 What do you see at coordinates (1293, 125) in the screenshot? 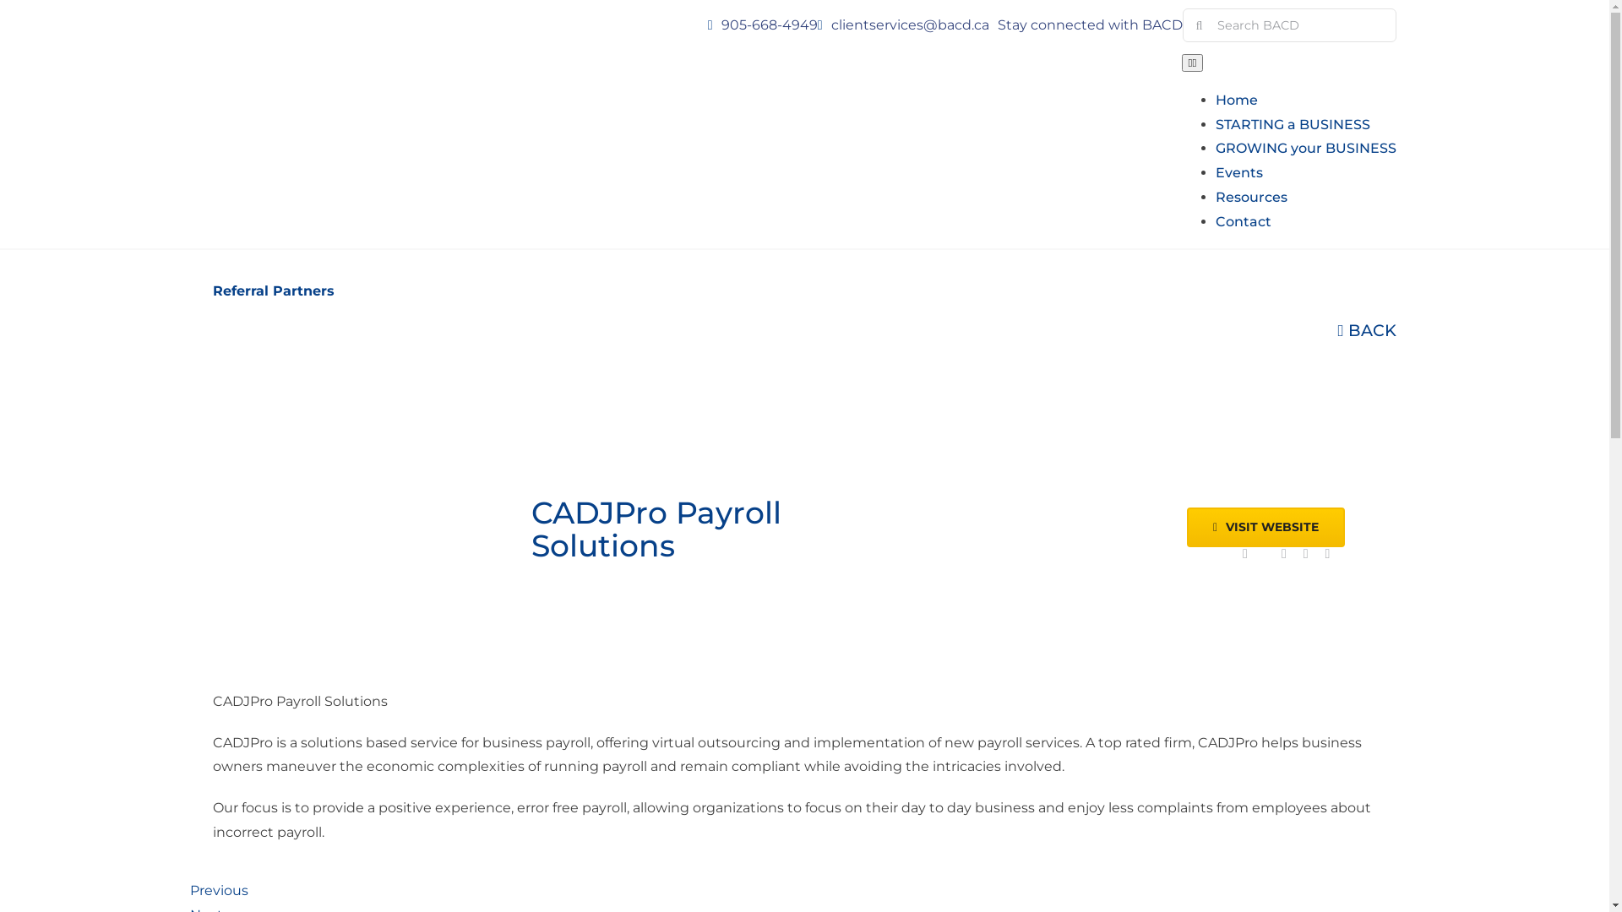
I see `STARTING a BUSINESS` at bounding box center [1293, 125].